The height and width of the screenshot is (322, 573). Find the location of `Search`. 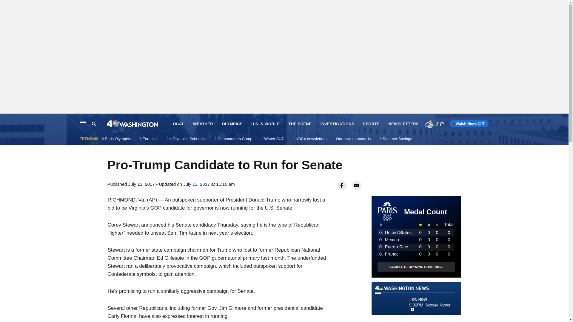

Search is located at coordinates (94, 124).